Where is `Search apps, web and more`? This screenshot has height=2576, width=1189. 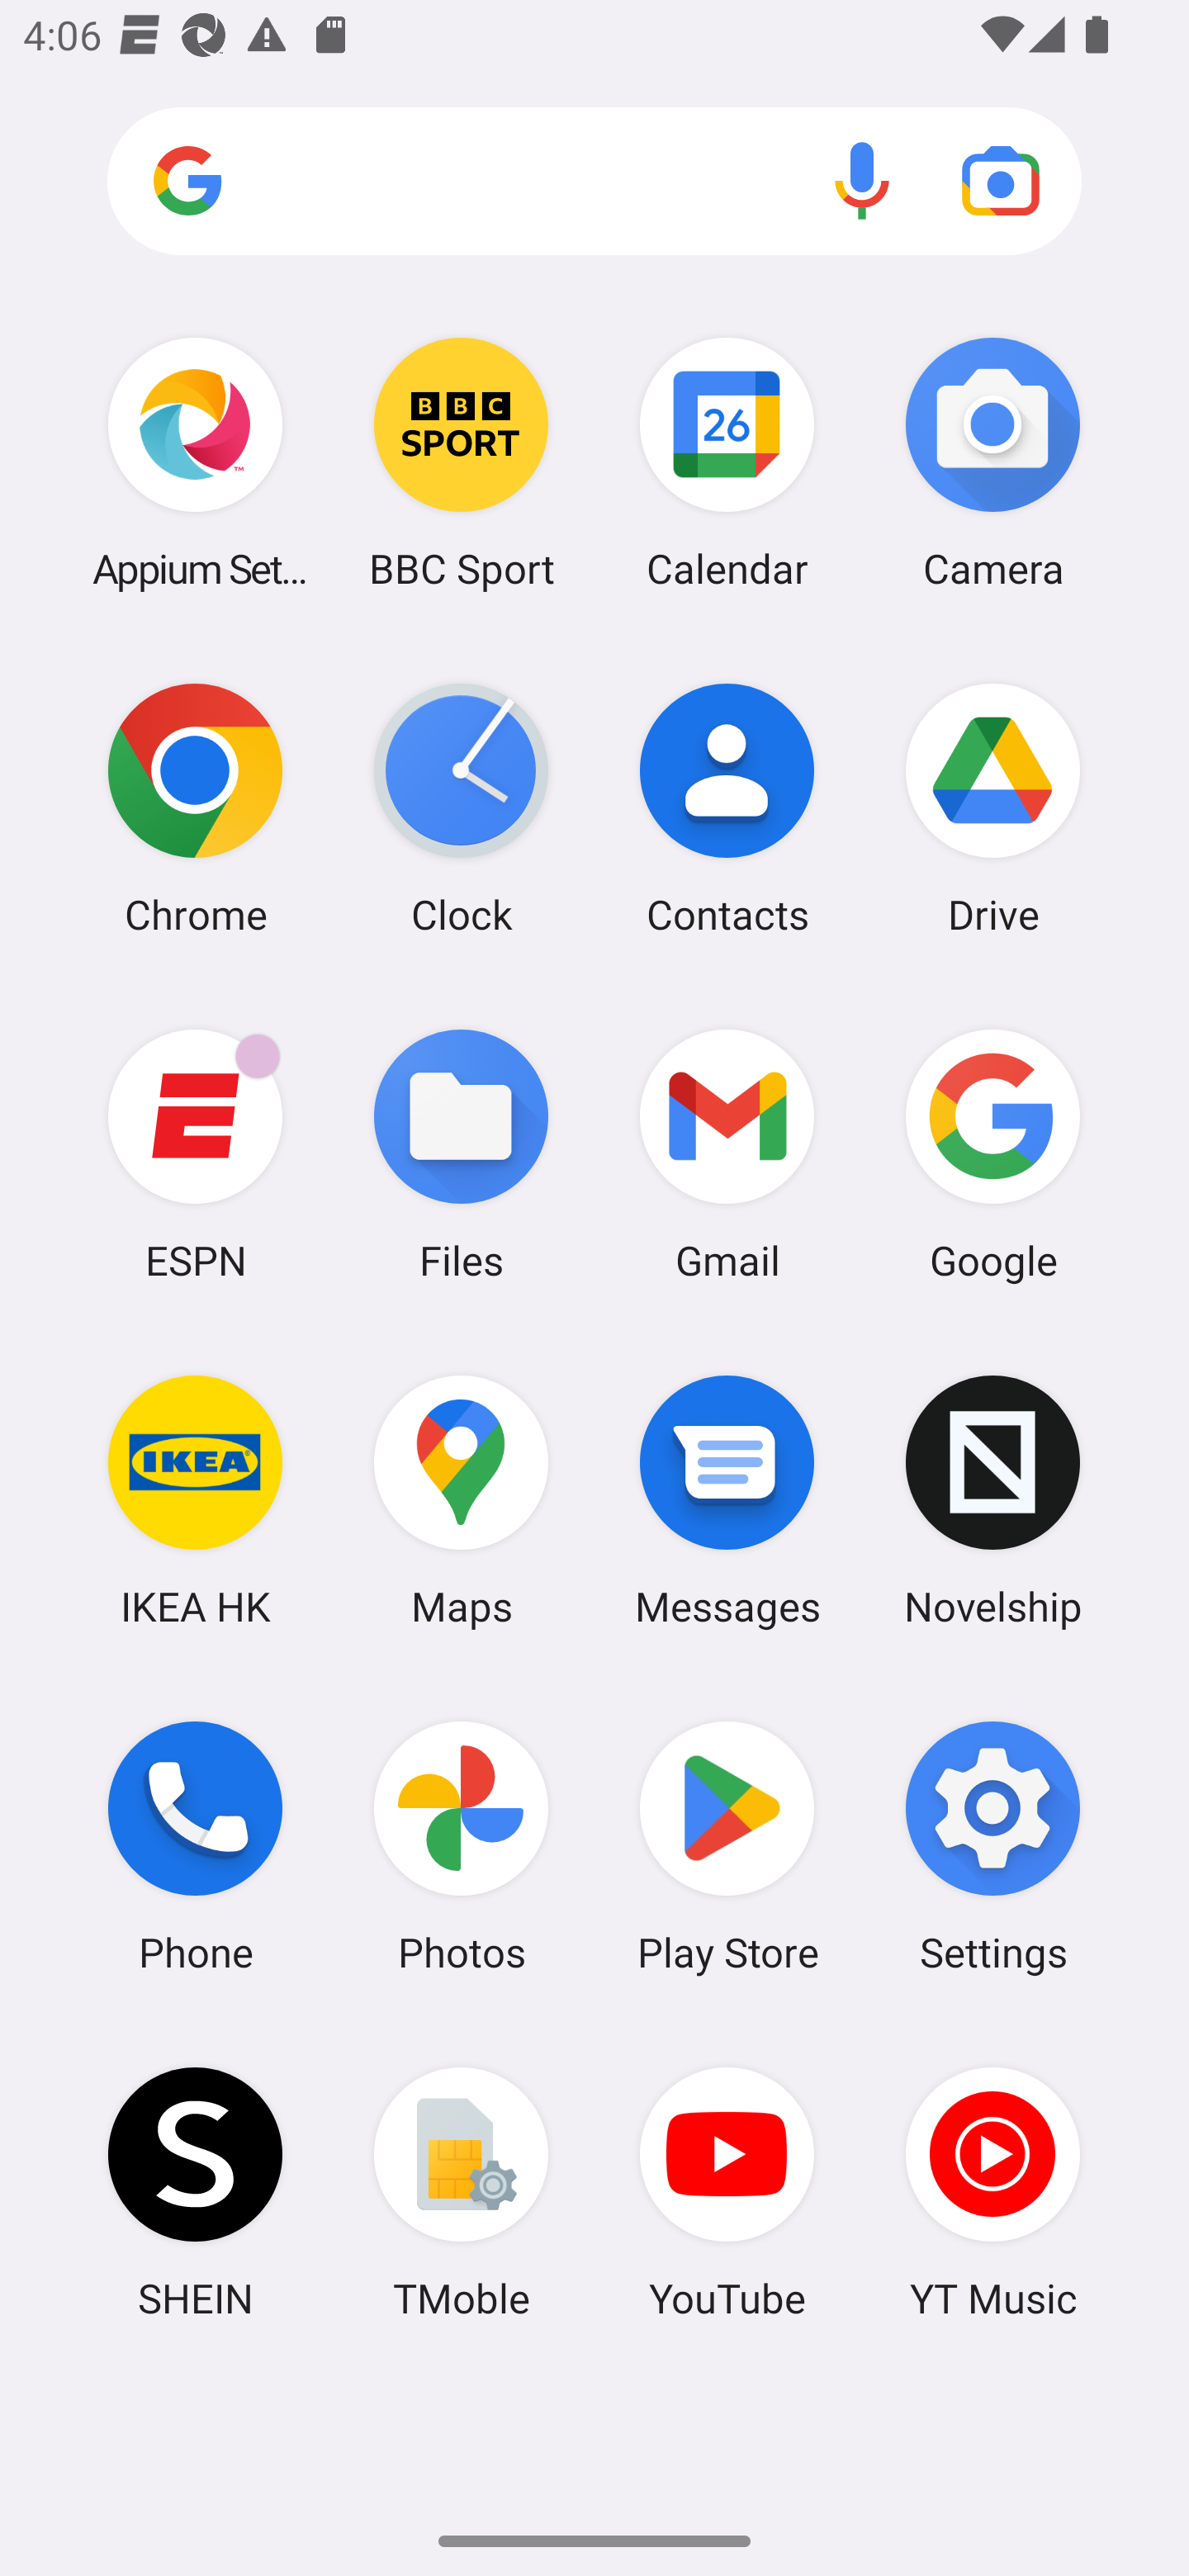
Search apps, web and more is located at coordinates (594, 182).